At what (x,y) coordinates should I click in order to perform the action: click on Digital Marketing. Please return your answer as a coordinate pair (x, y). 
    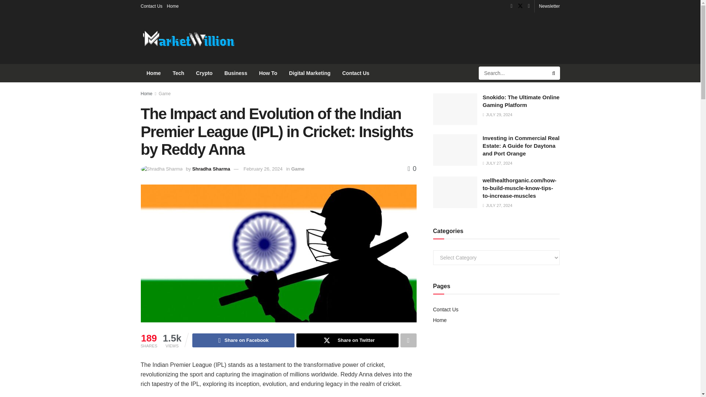
    Looking at the image, I should click on (310, 73).